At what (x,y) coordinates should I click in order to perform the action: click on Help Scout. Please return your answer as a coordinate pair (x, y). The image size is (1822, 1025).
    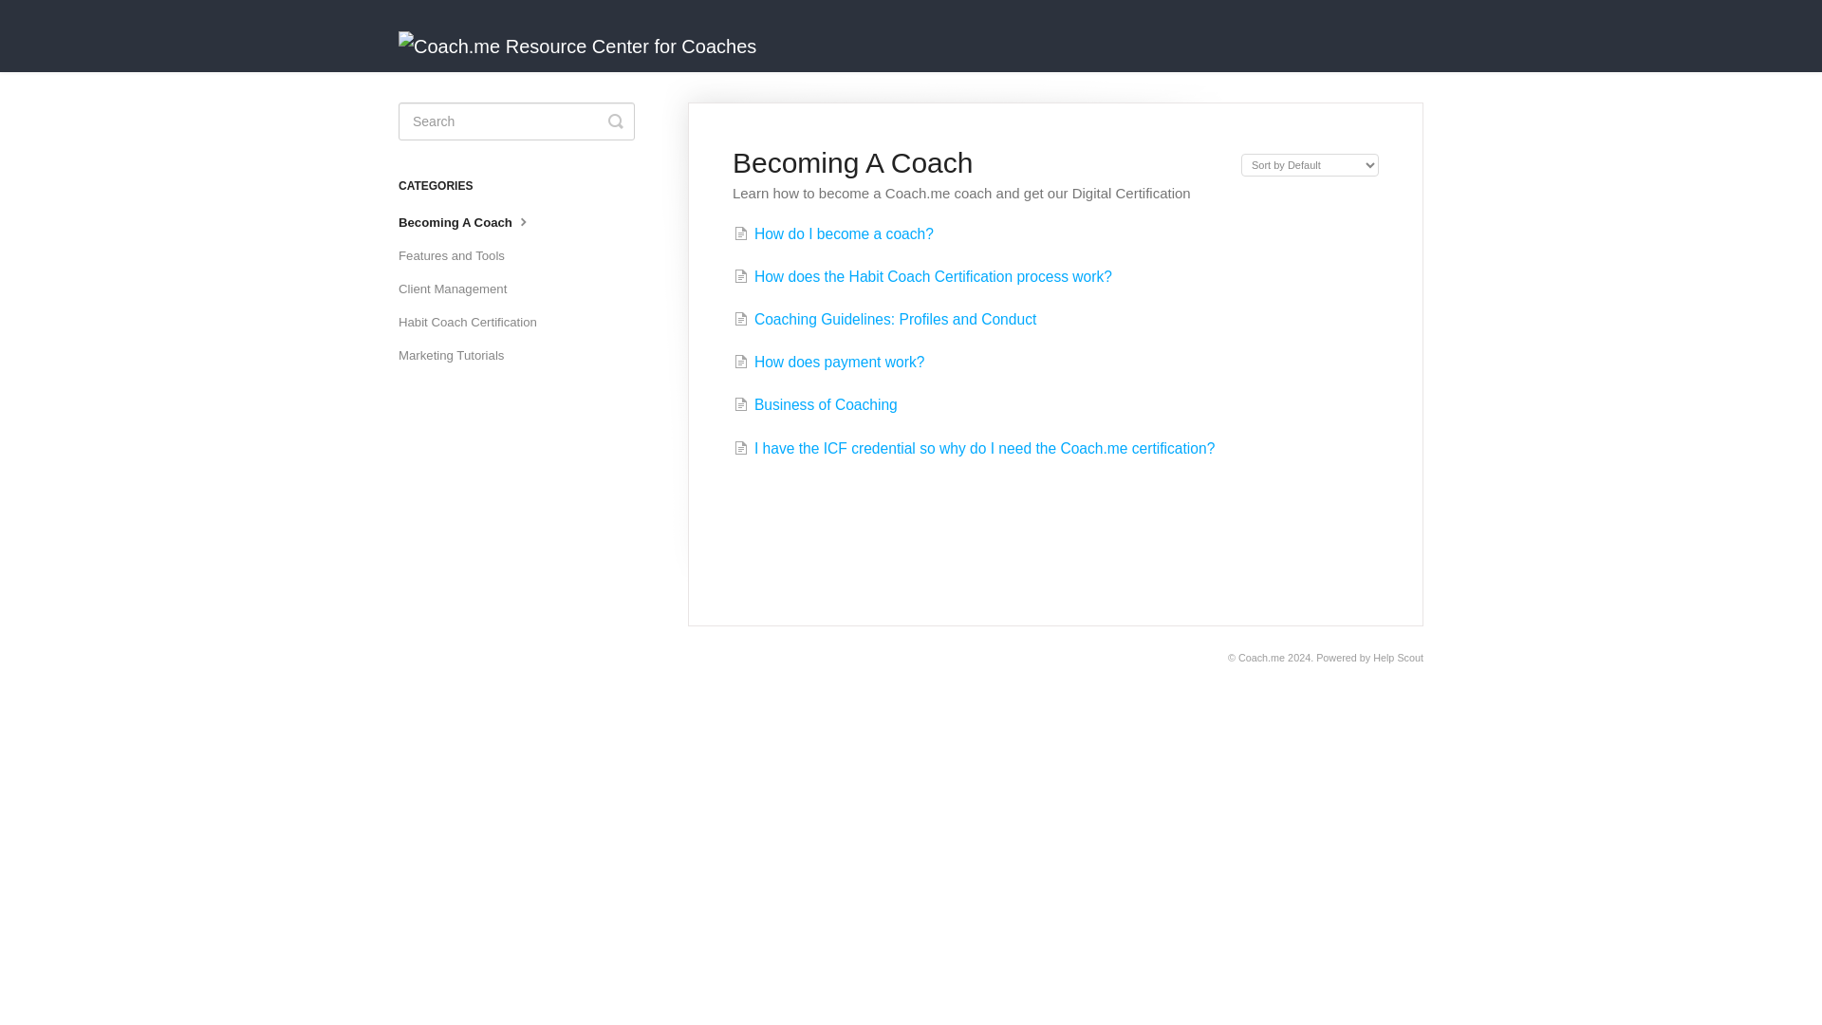
    Looking at the image, I should click on (1398, 657).